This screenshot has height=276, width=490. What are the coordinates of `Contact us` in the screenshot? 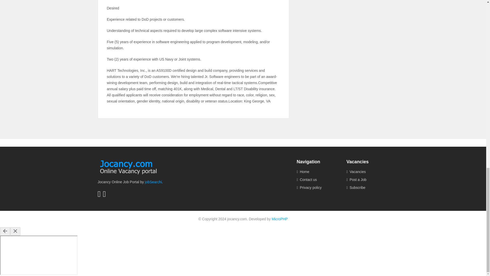 It's located at (317, 180).